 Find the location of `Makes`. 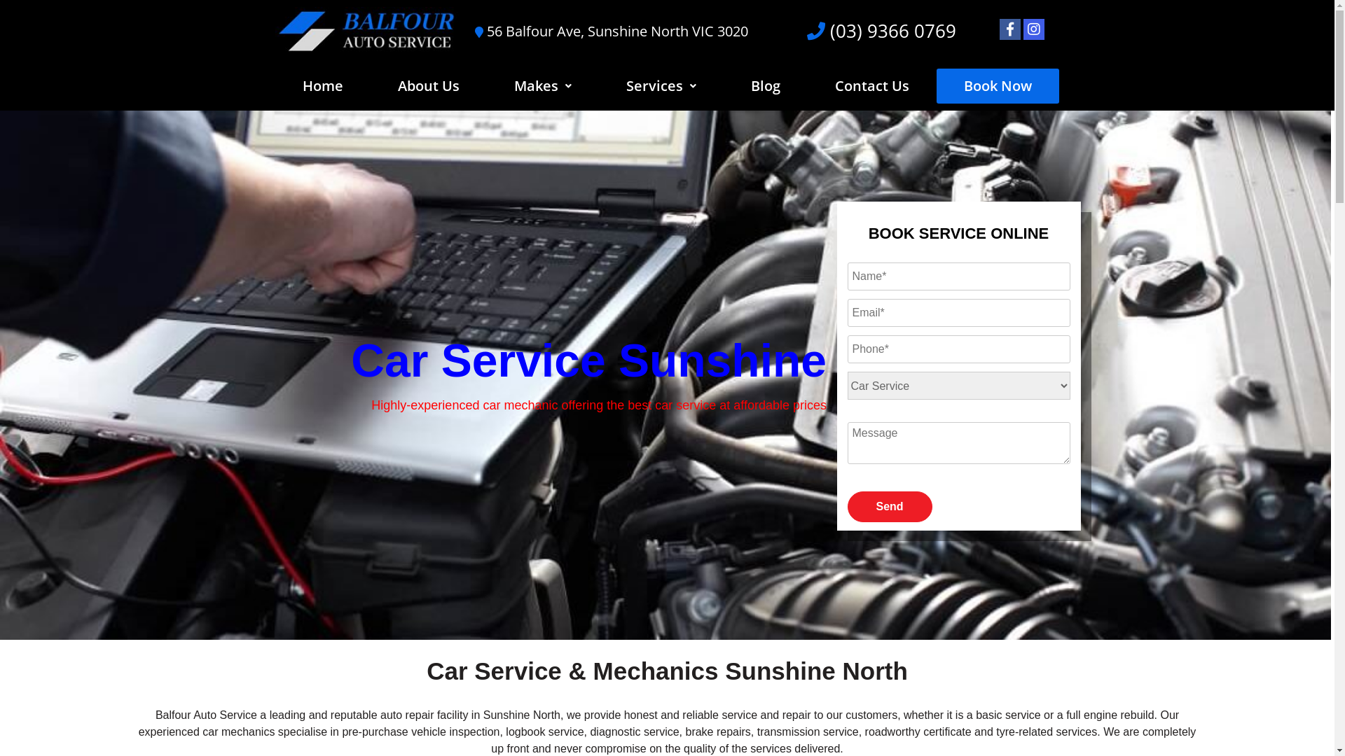

Makes is located at coordinates (543, 86).